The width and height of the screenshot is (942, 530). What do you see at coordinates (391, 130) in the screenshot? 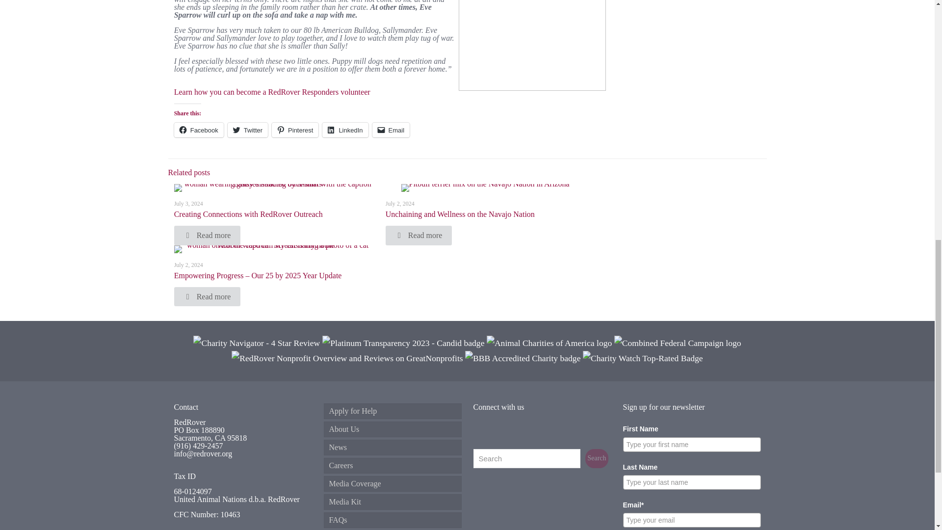
I see `Click to email a link to a friend` at bounding box center [391, 130].